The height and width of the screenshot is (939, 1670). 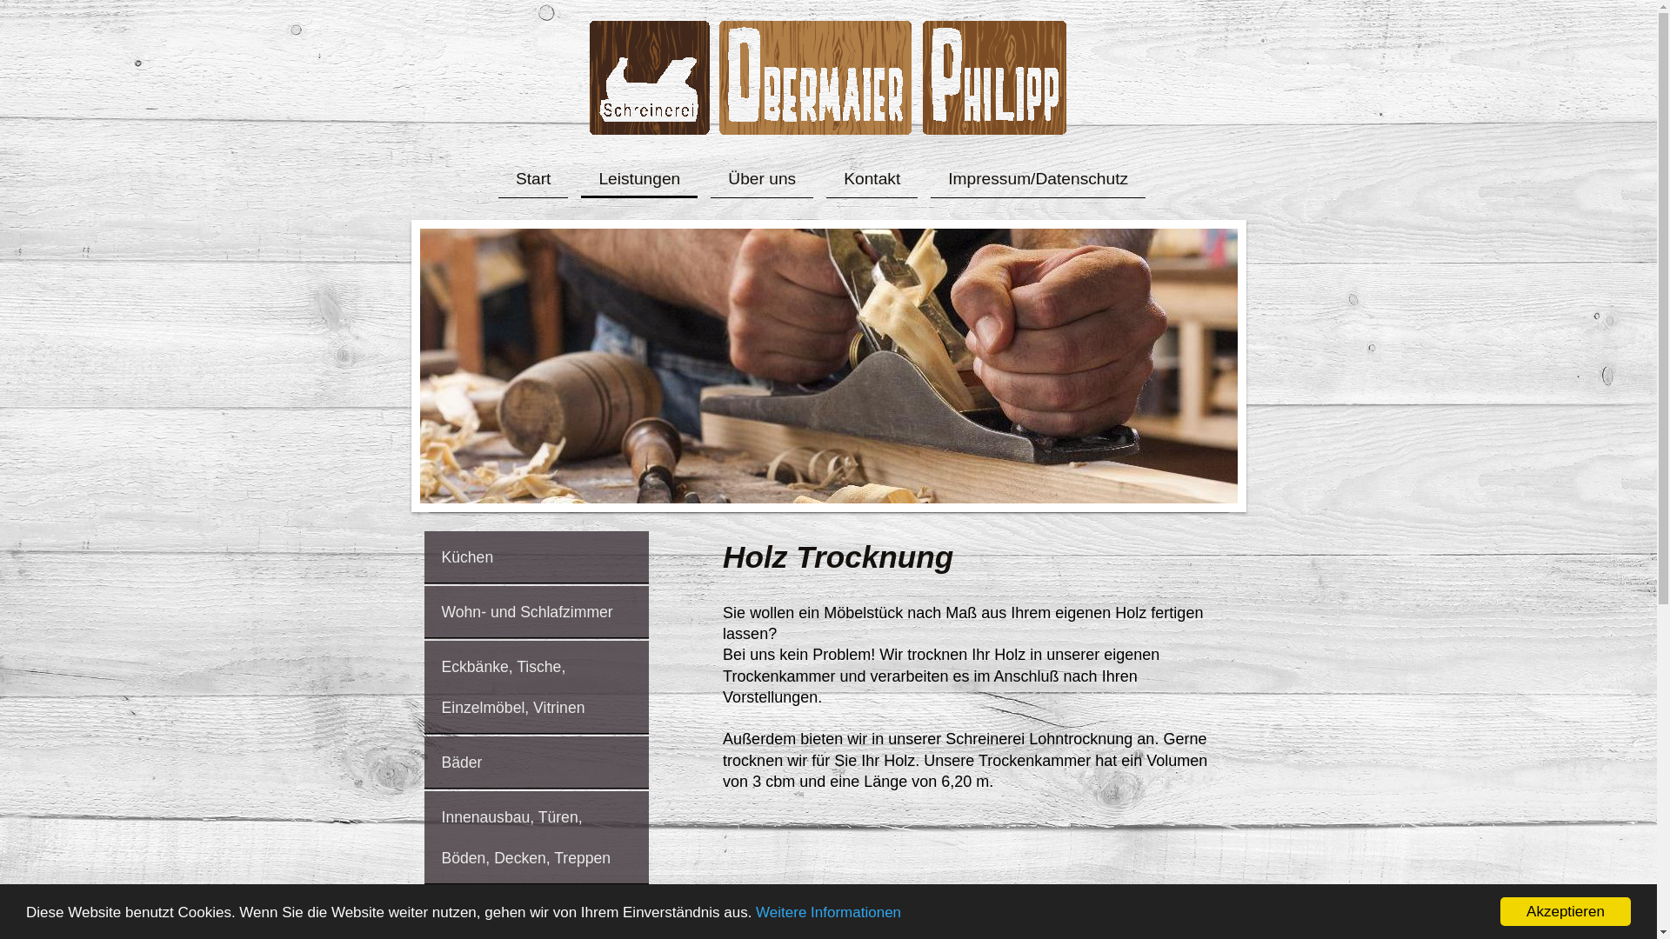 What do you see at coordinates (639, 179) in the screenshot?
I see `Leistungen` at bounding box center [639, 179].